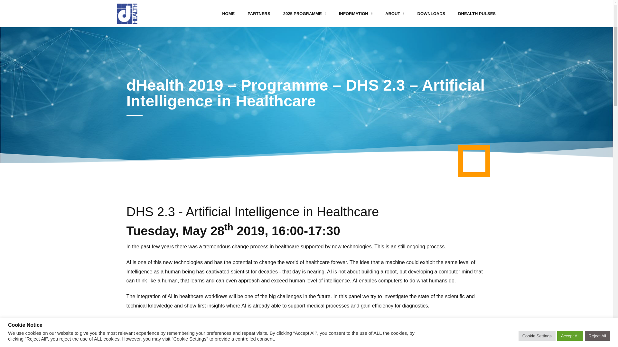  I want to click on ABOUT, so click(395, 13).